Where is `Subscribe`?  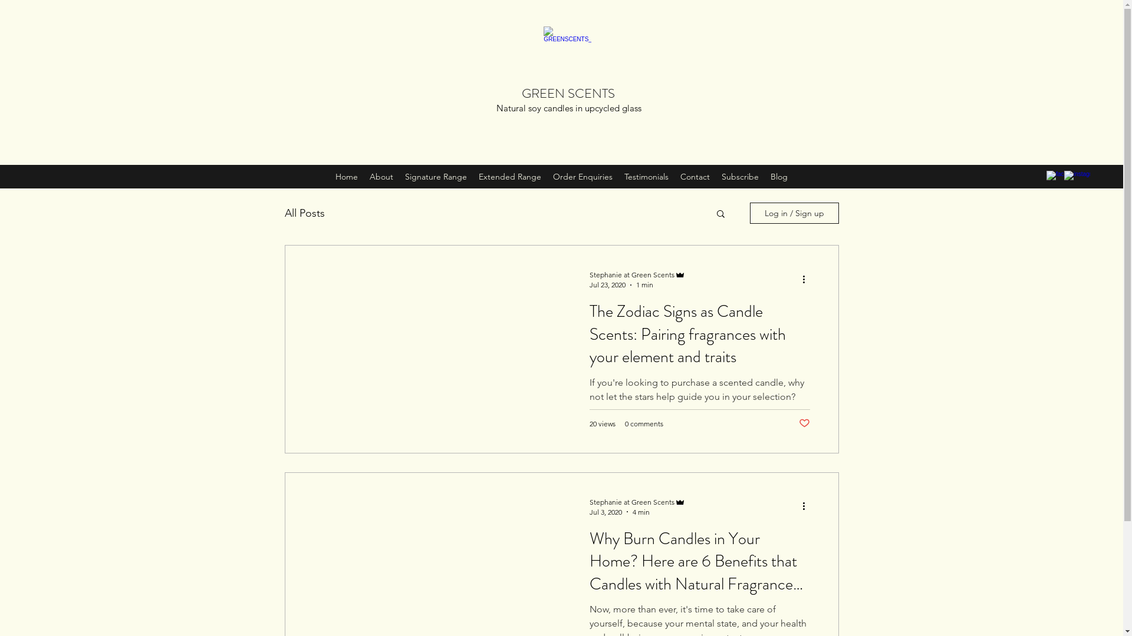 Subscribe is located at coordinates (741, 177).